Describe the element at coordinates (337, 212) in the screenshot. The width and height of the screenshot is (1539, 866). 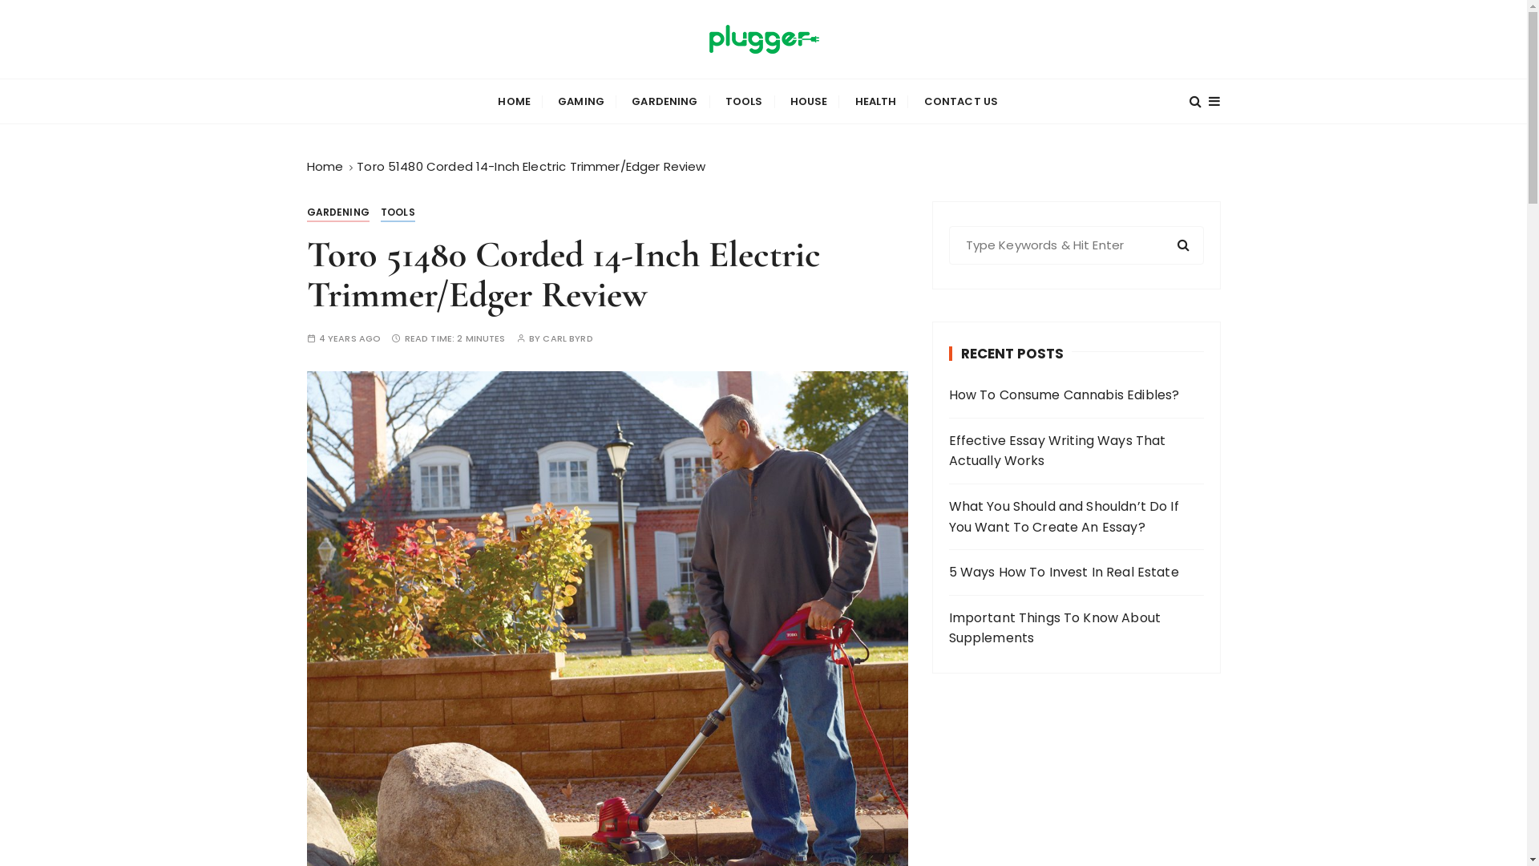
I see `GARDENING` at that location.